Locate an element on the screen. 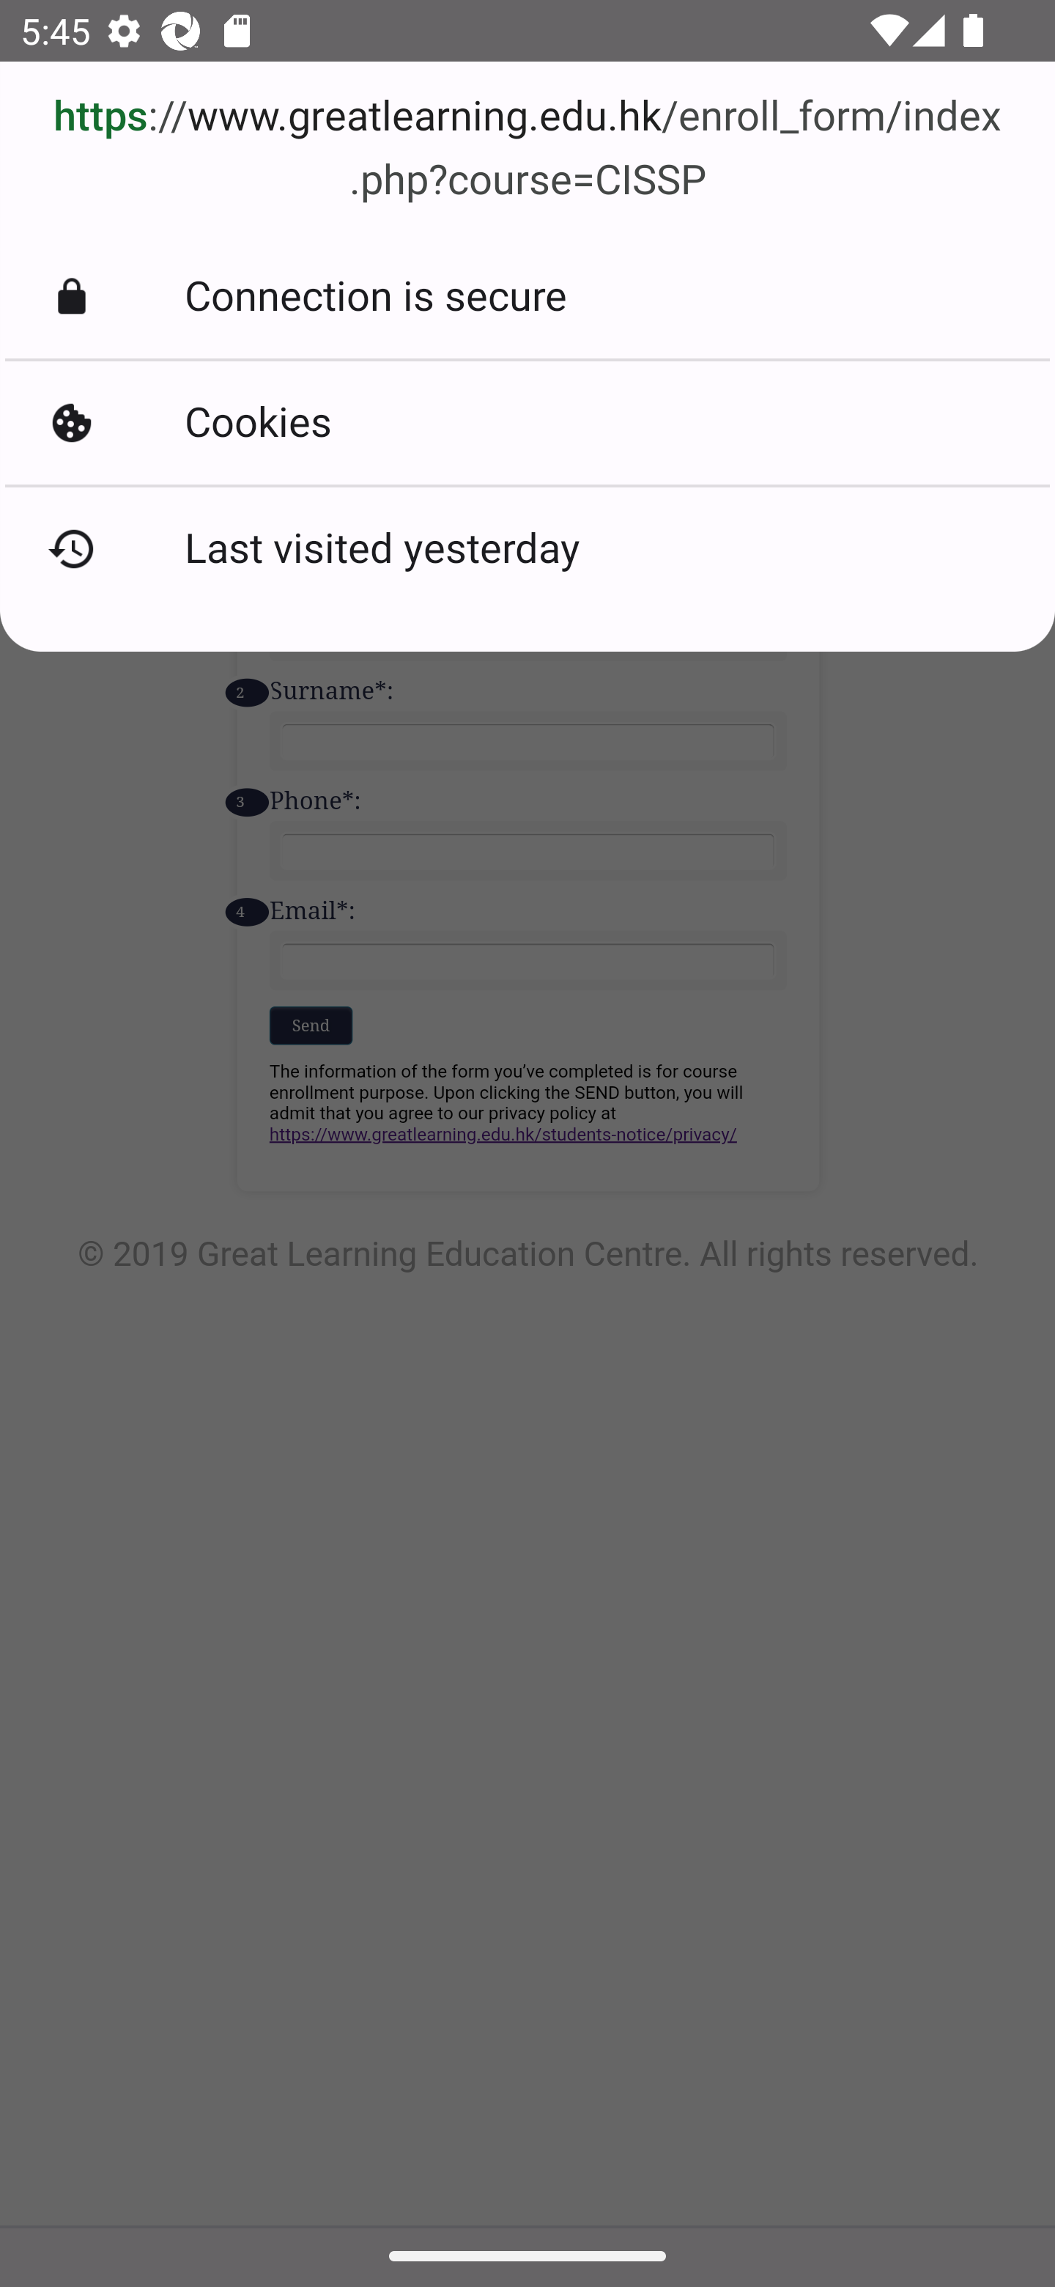  Connection is secure is located at coordinates (527, 297).